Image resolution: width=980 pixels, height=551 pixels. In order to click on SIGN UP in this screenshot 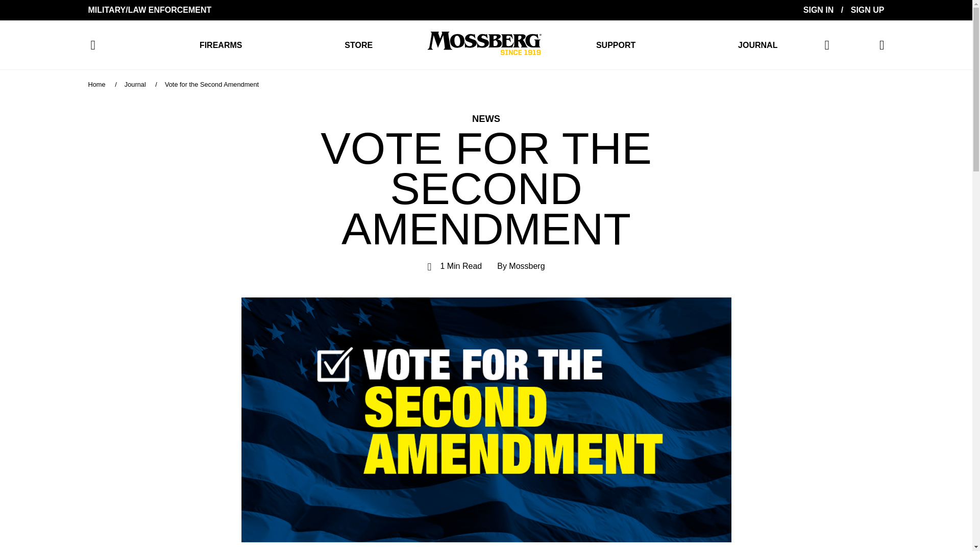, I will do `click(868, 10)`.